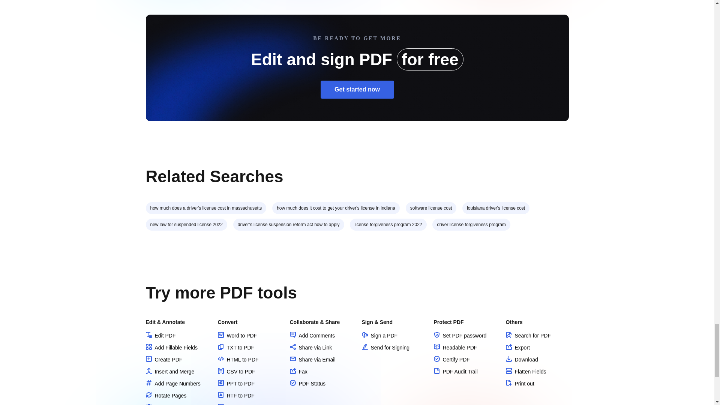 The width and height of the screenshot is (720, 405). Describe the element at coordinates (166, 395) in the screenshot. I see `Rotate Pages` at that location.